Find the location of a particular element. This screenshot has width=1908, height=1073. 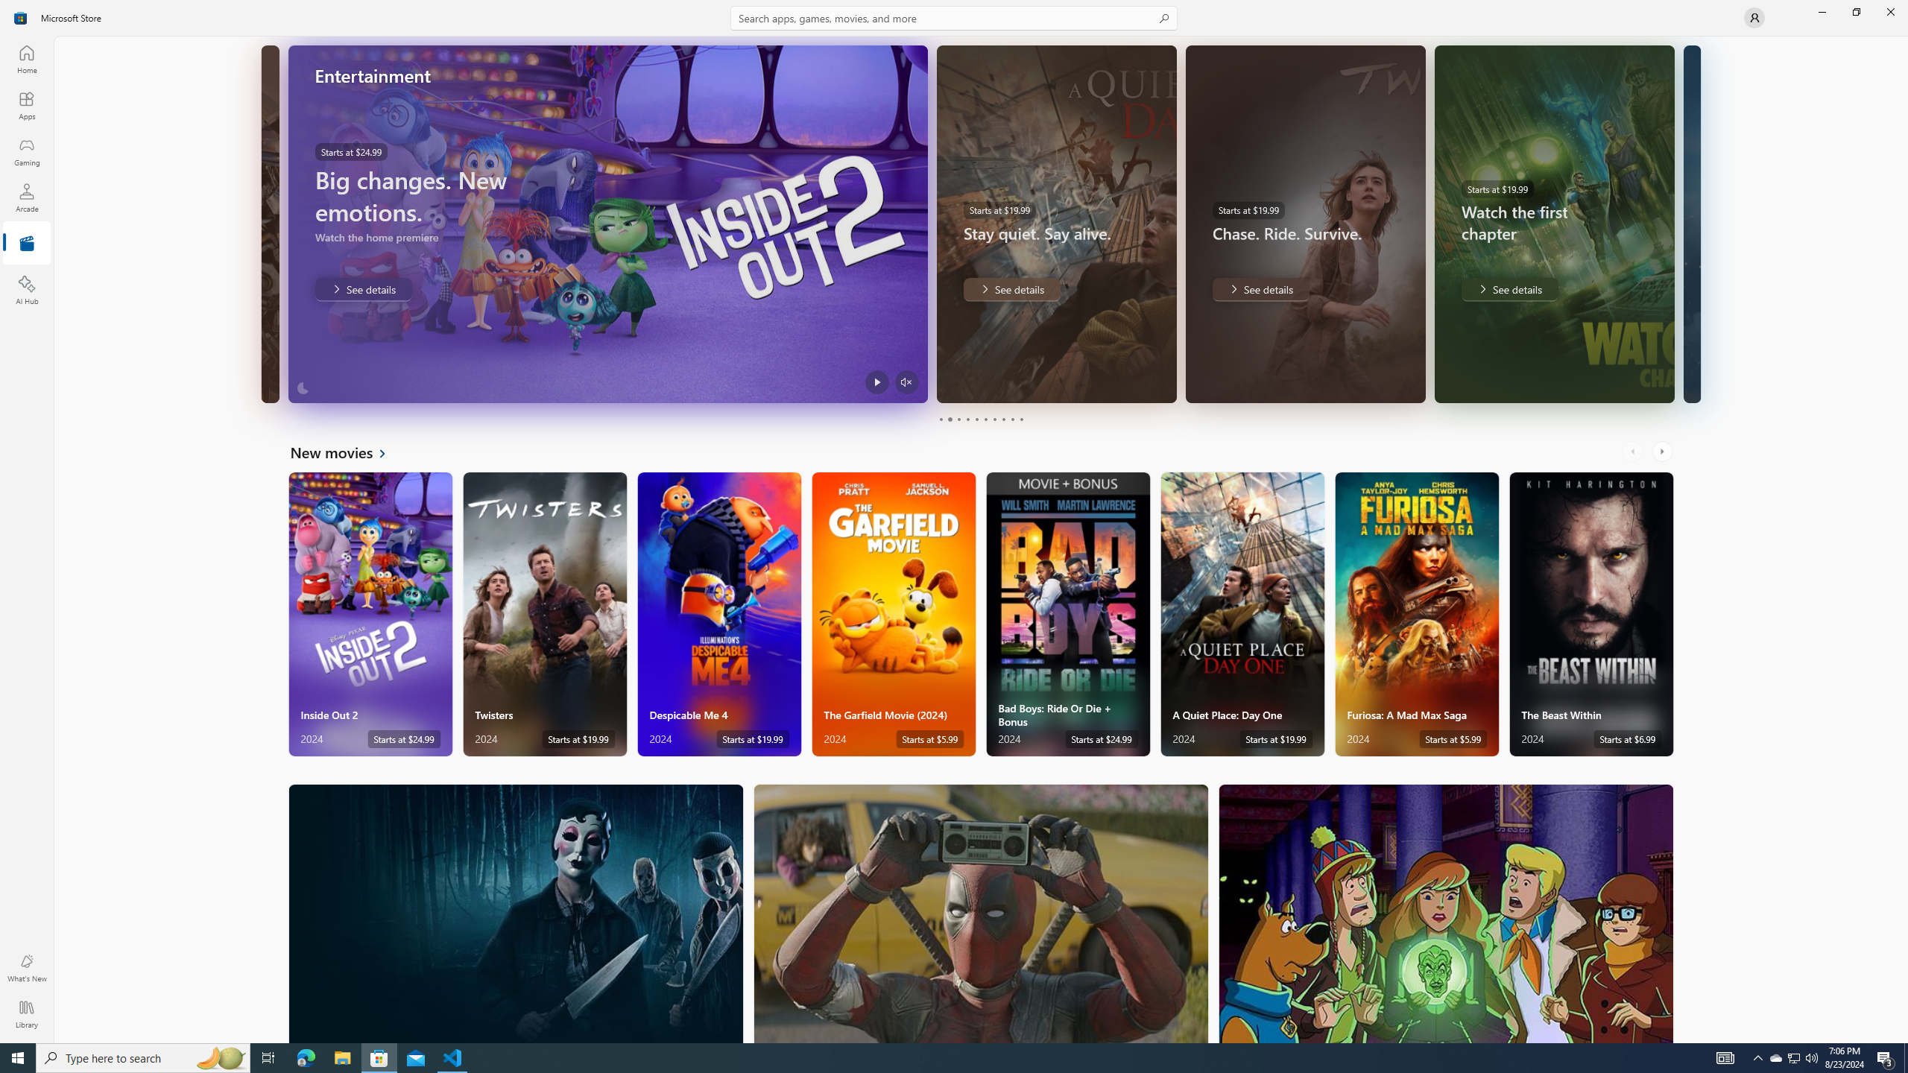

Close Microsoft Store is located at coordinates (1890, 12).